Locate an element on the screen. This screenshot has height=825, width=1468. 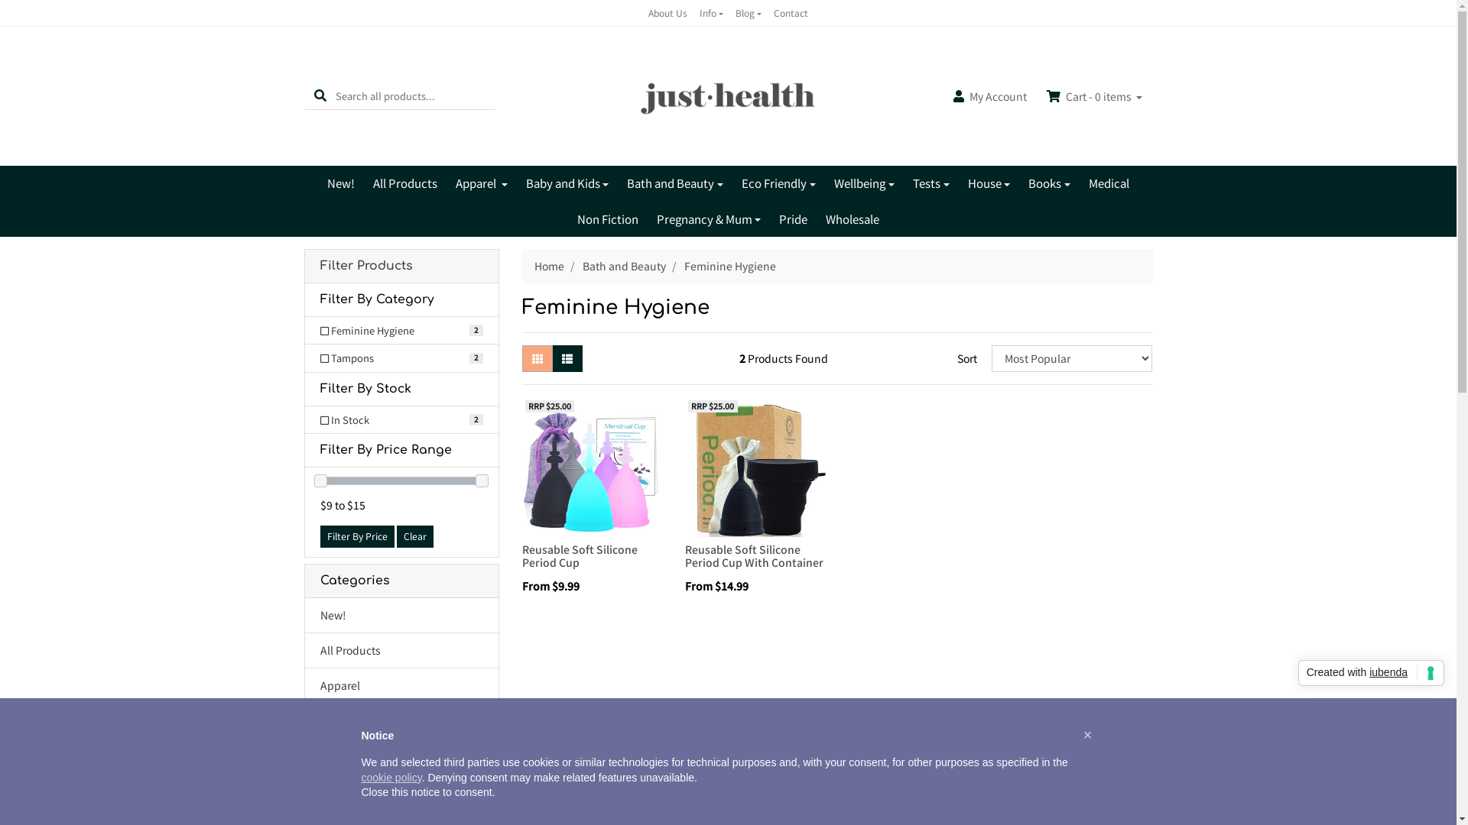
Home is located at coordinates (549, 266).